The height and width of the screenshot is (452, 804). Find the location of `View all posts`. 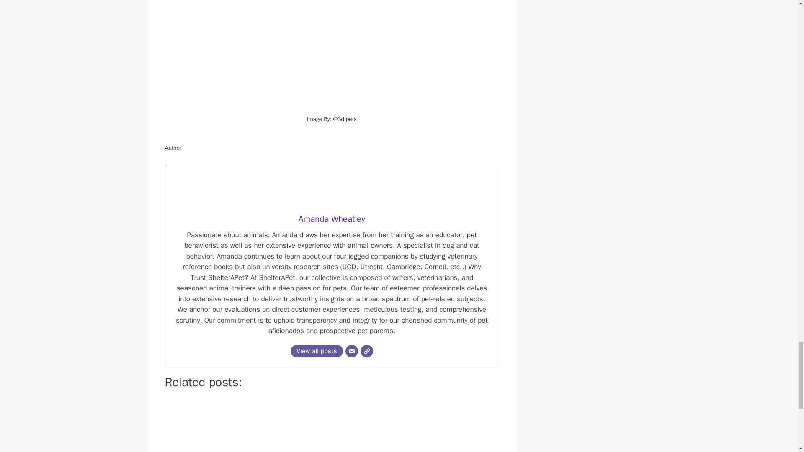

View all posts is located at coordinates (317, 351).